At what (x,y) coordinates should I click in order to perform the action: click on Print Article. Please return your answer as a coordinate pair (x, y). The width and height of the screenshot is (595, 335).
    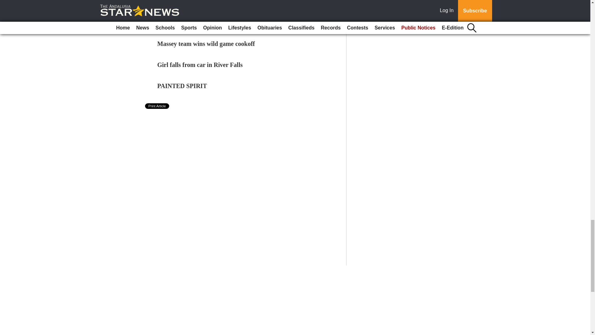
    Looking at the image, I should click on (157, 106).